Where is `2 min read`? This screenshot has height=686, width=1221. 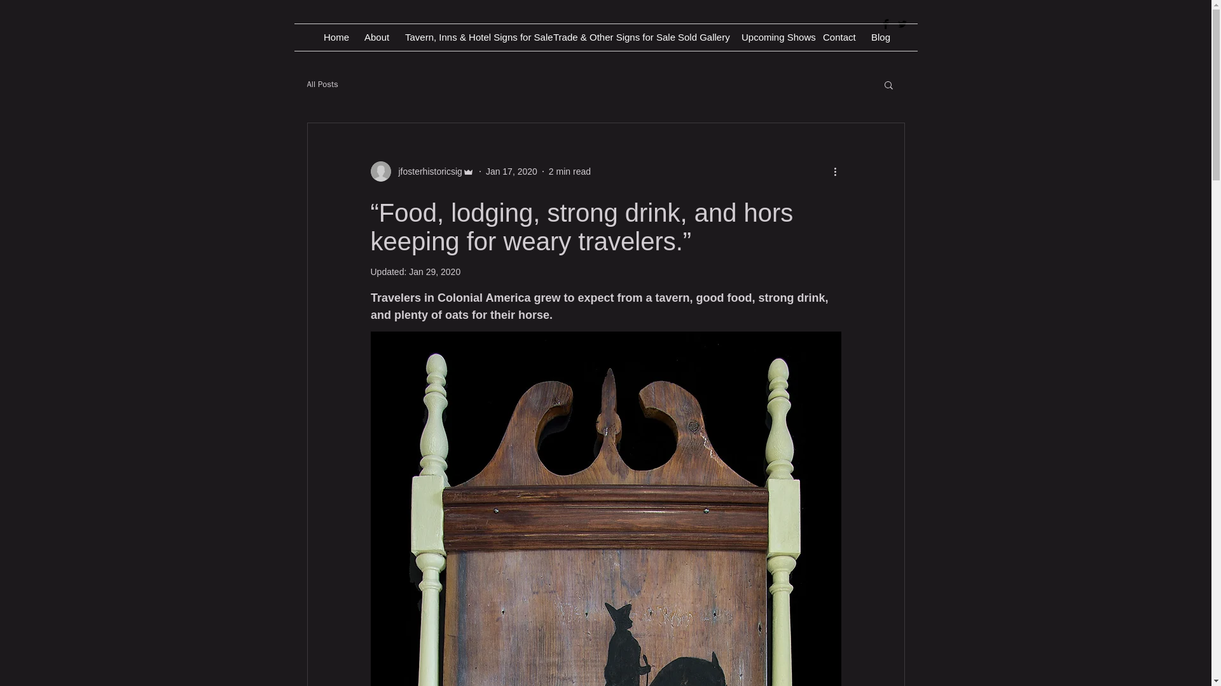 2 min read is located at coordinates (570, 171).